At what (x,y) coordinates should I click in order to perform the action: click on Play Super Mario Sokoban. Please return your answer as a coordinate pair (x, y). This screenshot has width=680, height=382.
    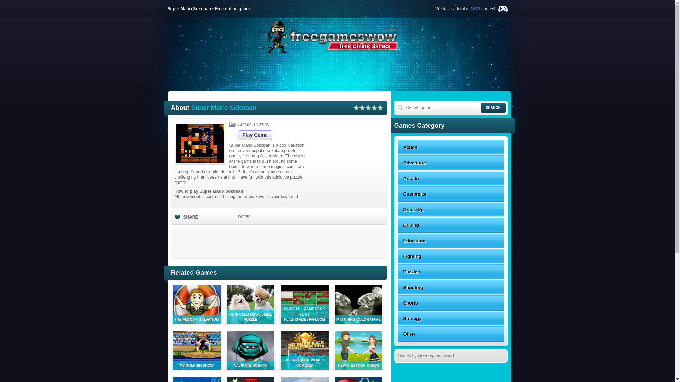
    Looking at the image, I should click on (255, 135).